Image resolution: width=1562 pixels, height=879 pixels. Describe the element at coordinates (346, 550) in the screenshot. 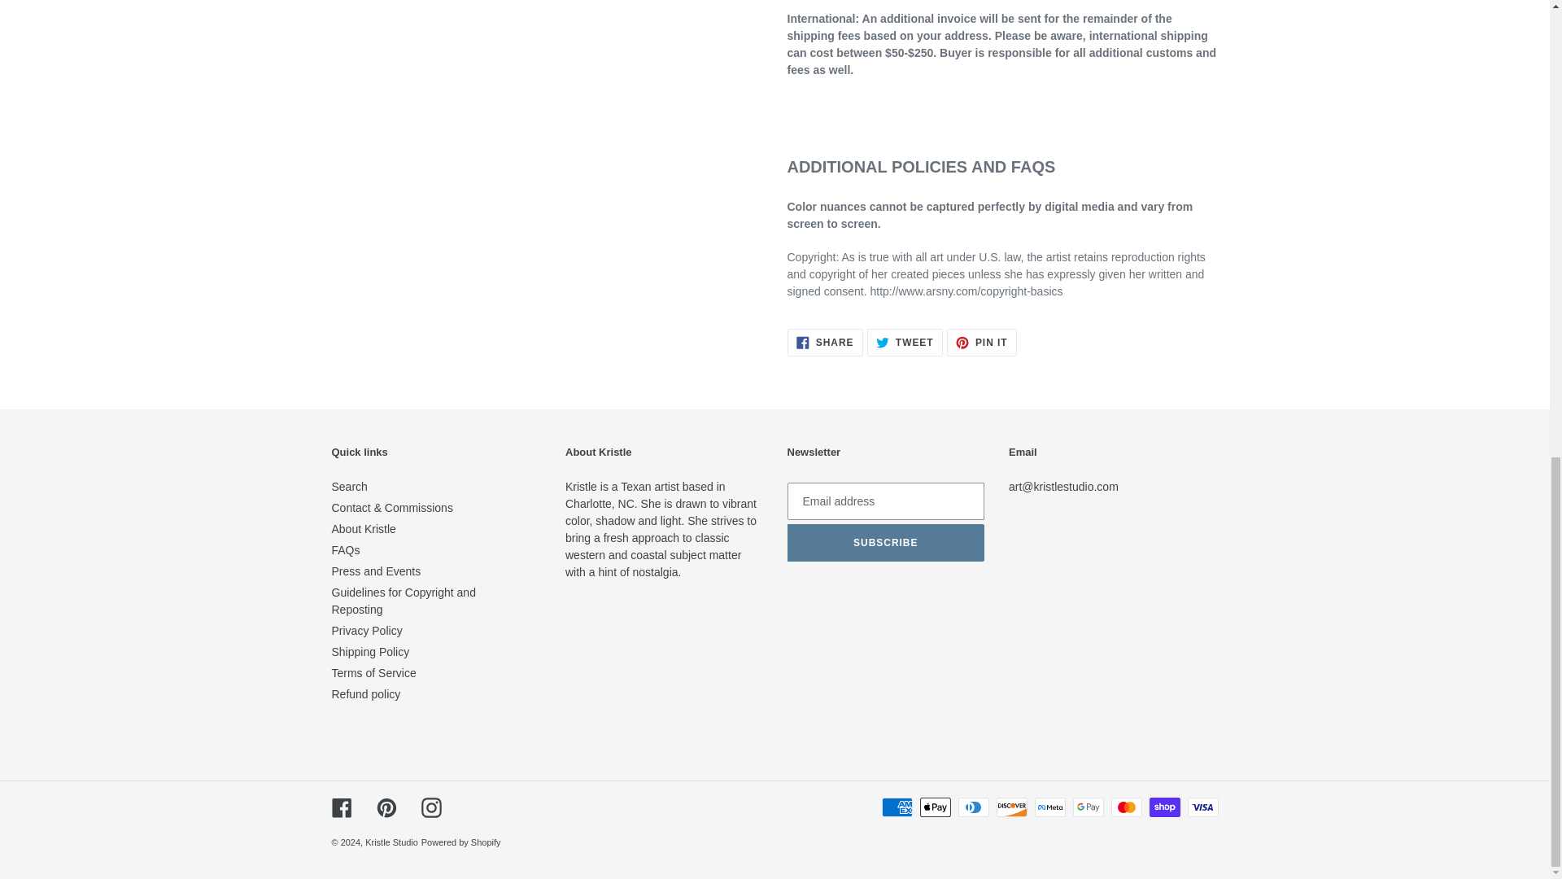

I see `FAQs` at that location.